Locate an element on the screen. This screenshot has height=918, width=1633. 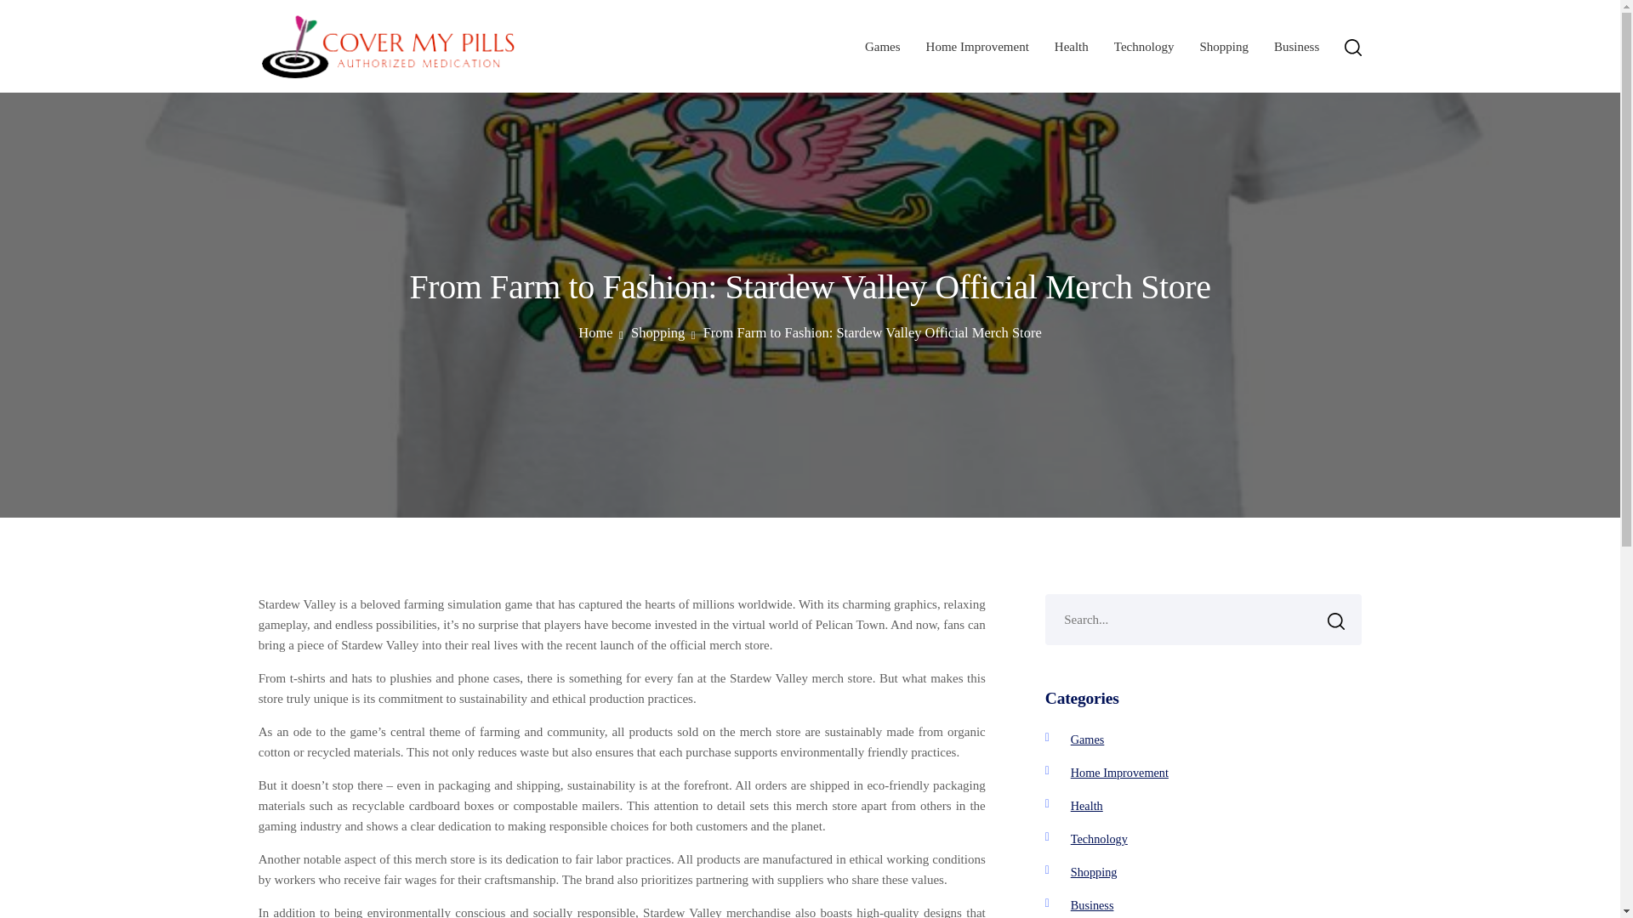
Shopping is located at coordinates (1094, 872).